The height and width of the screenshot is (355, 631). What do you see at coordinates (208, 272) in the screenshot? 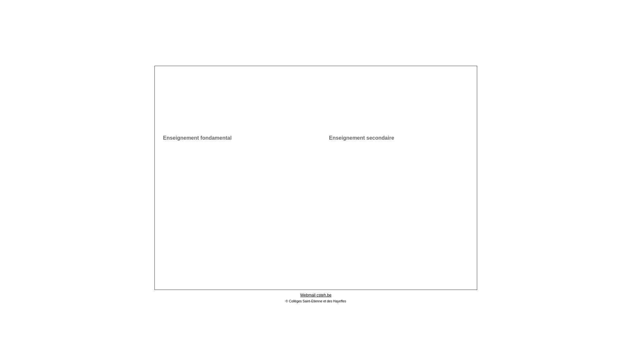
I see `cecile.retif[at]csteh.be` at bounding box center [208, 272].